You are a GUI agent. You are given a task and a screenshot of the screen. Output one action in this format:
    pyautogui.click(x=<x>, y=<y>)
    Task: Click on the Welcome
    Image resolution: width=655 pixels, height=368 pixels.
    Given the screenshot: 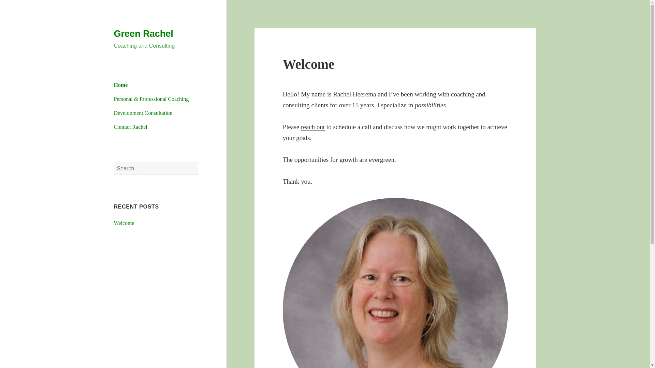 What is the action you would take?
    pyautogui.click(x=124, y=223)
    